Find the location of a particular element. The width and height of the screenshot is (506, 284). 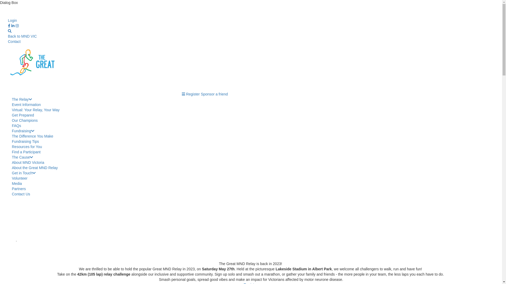

Back to MND VIC is located at coordinates (22, 36).